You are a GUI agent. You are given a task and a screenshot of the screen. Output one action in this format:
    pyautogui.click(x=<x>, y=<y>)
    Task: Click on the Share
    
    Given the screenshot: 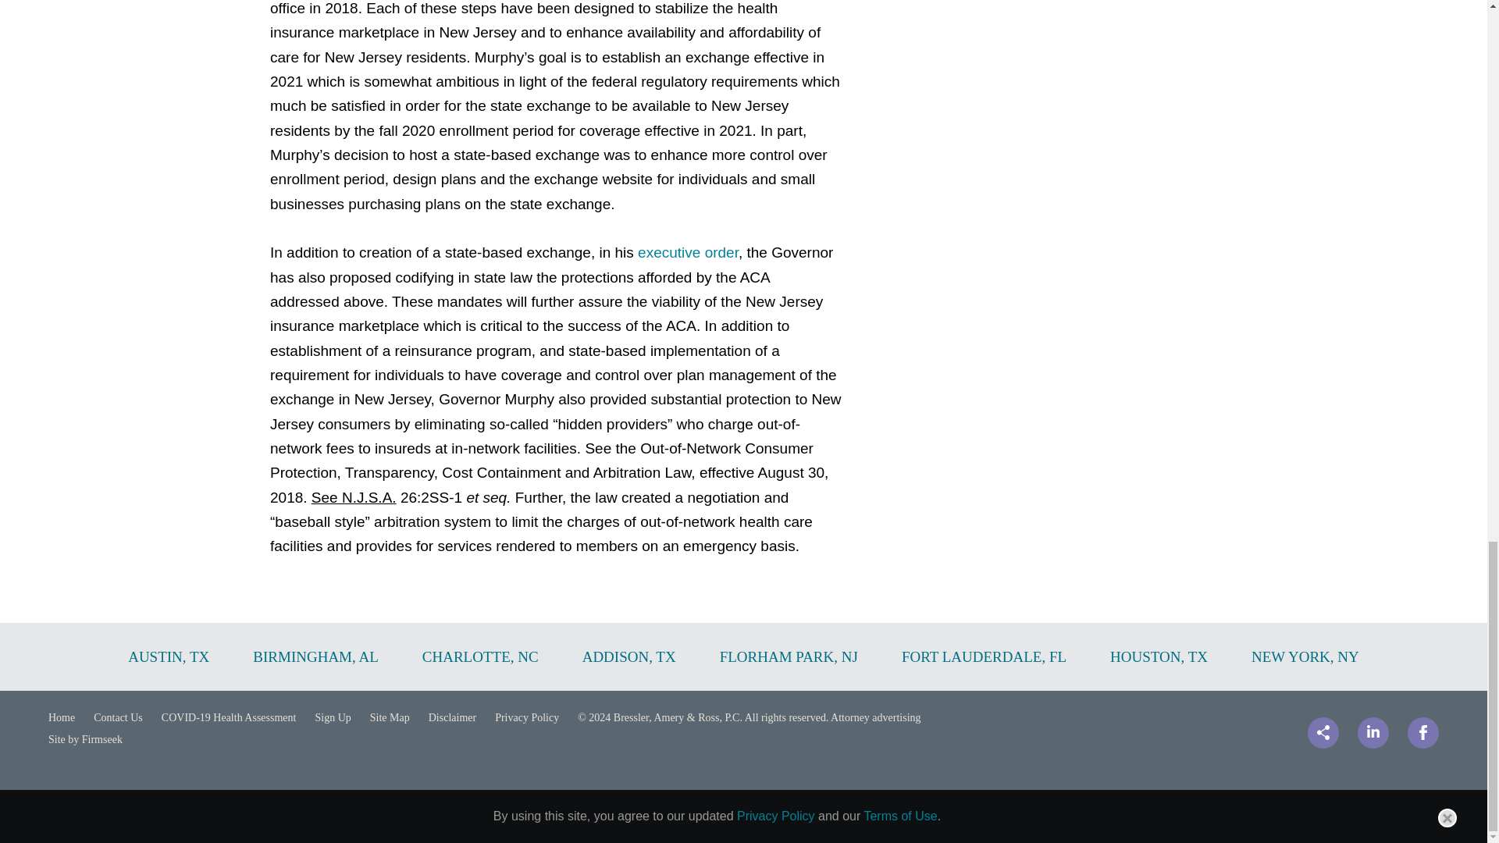 What is the action you would take?
    pyautogui.click(x=1323, y=733)
    